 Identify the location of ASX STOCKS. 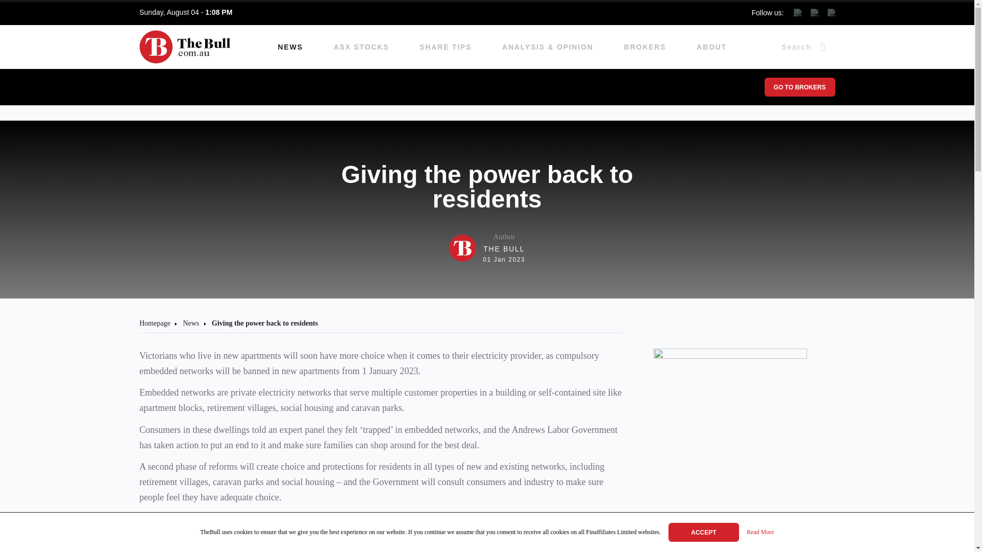
(711, 47).